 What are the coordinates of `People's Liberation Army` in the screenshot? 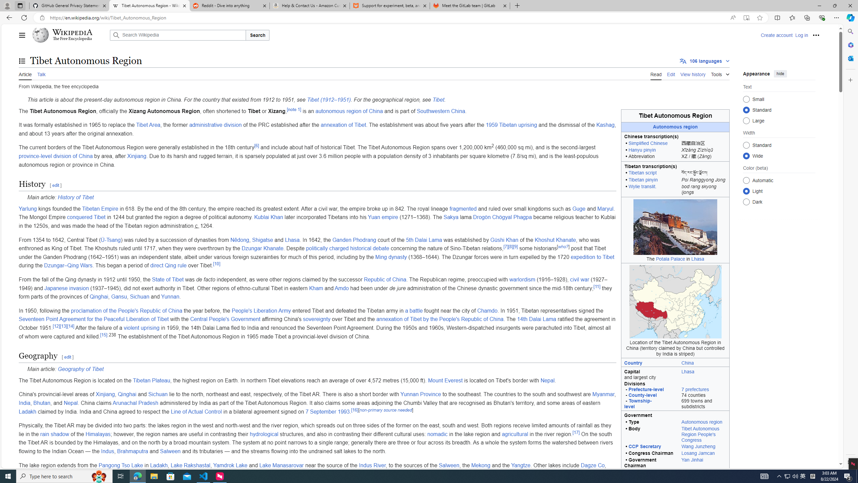 It's located at (261, 311).